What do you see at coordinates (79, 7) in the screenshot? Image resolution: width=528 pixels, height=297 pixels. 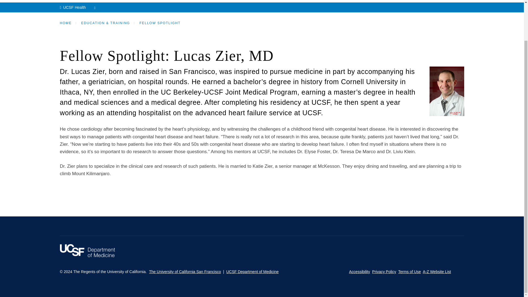 I see `UCSF Health` at bounding box center [79, 7].